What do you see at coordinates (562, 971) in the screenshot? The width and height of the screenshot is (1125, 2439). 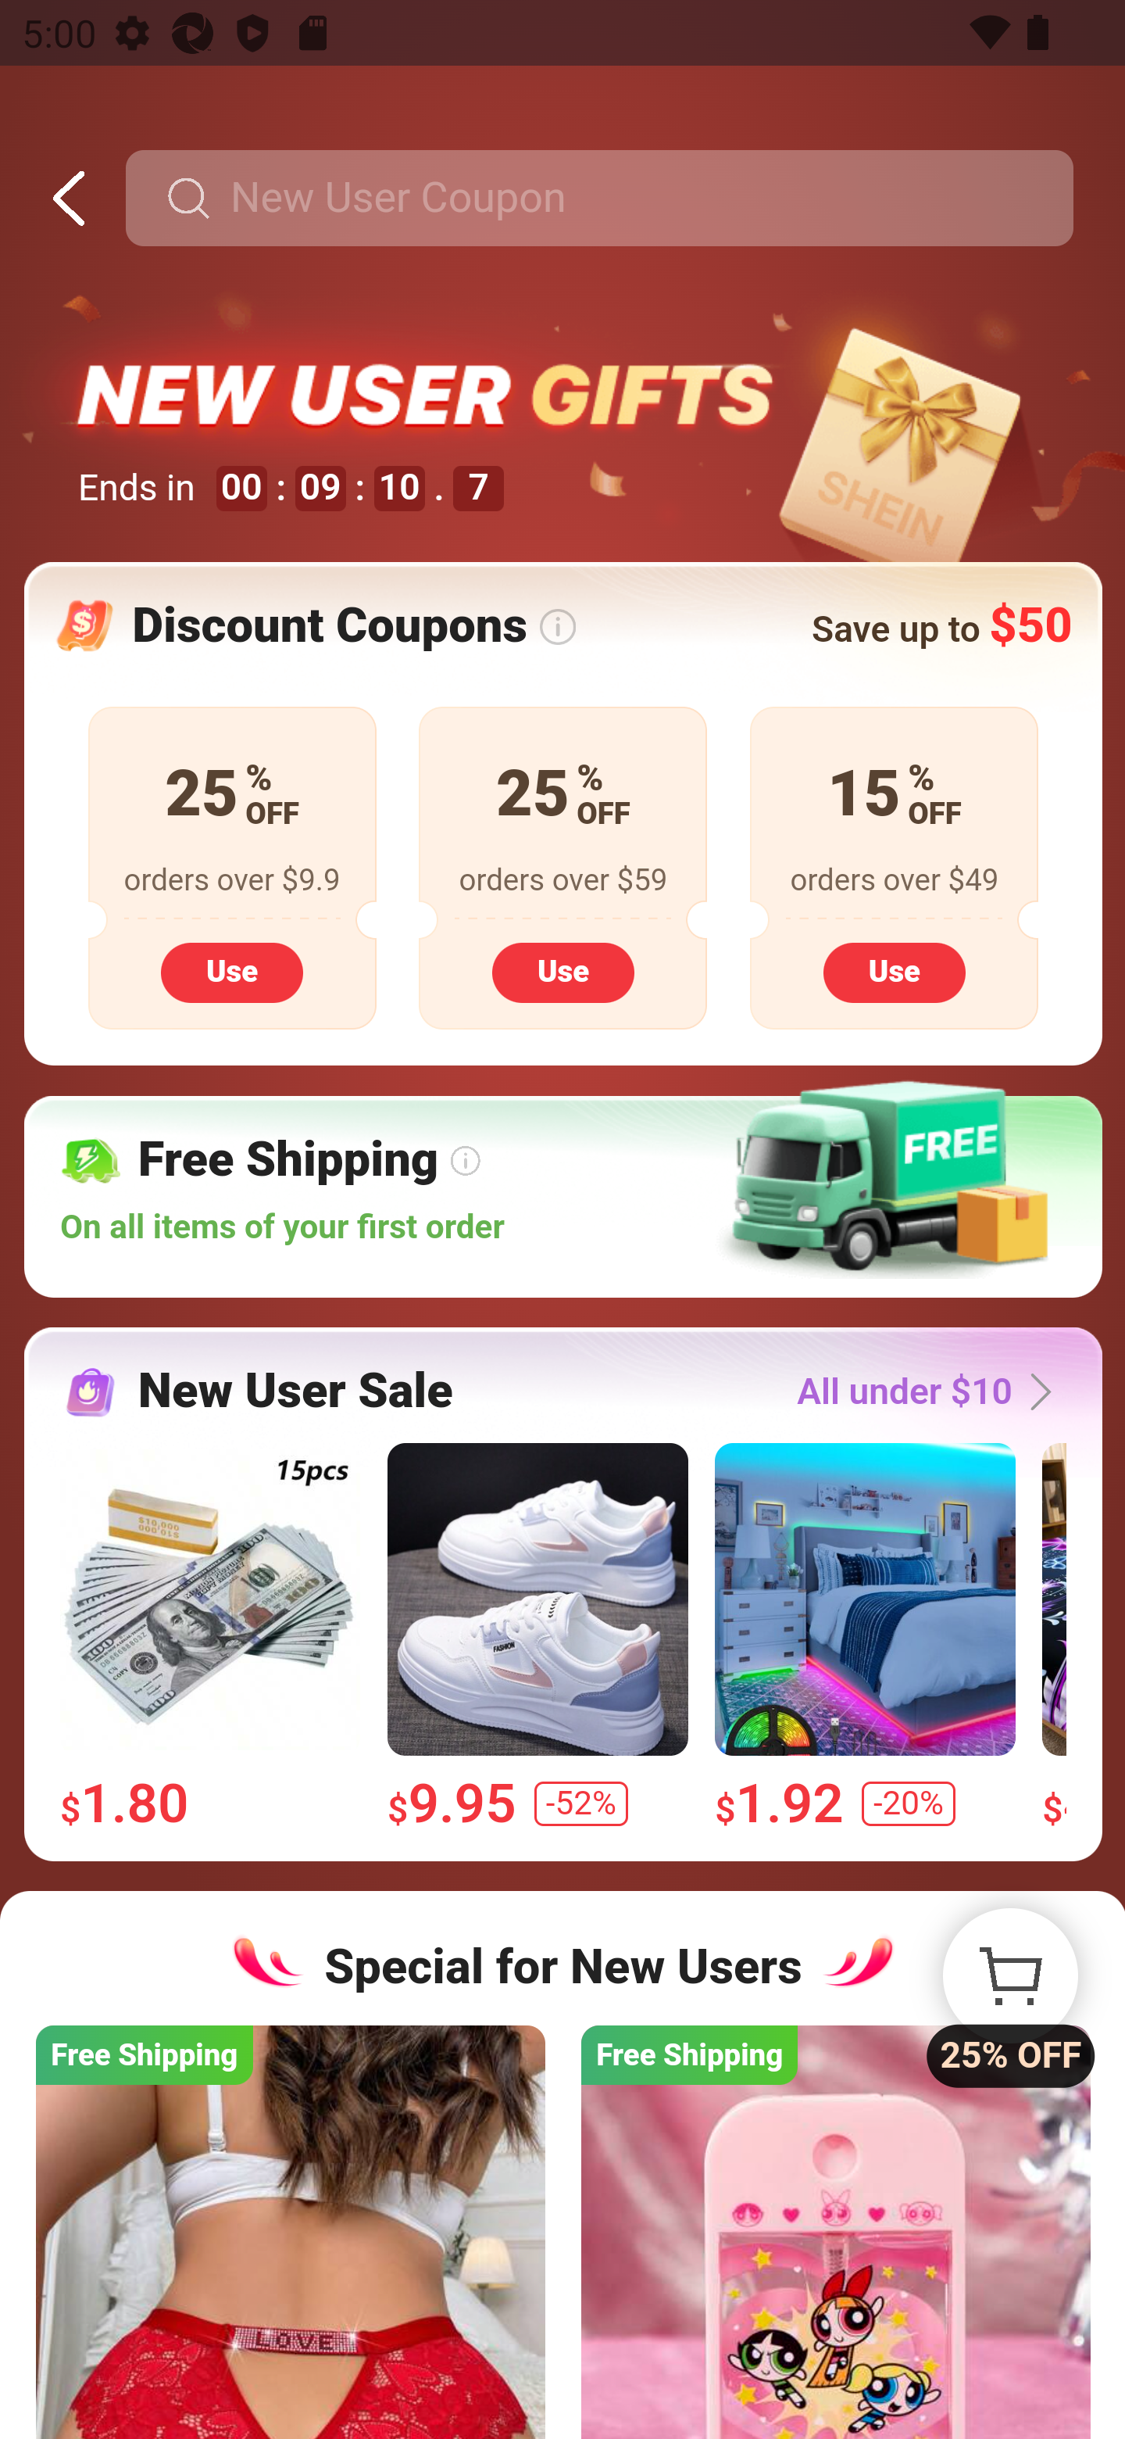 I see `Use` at bounding box center [562, 971].